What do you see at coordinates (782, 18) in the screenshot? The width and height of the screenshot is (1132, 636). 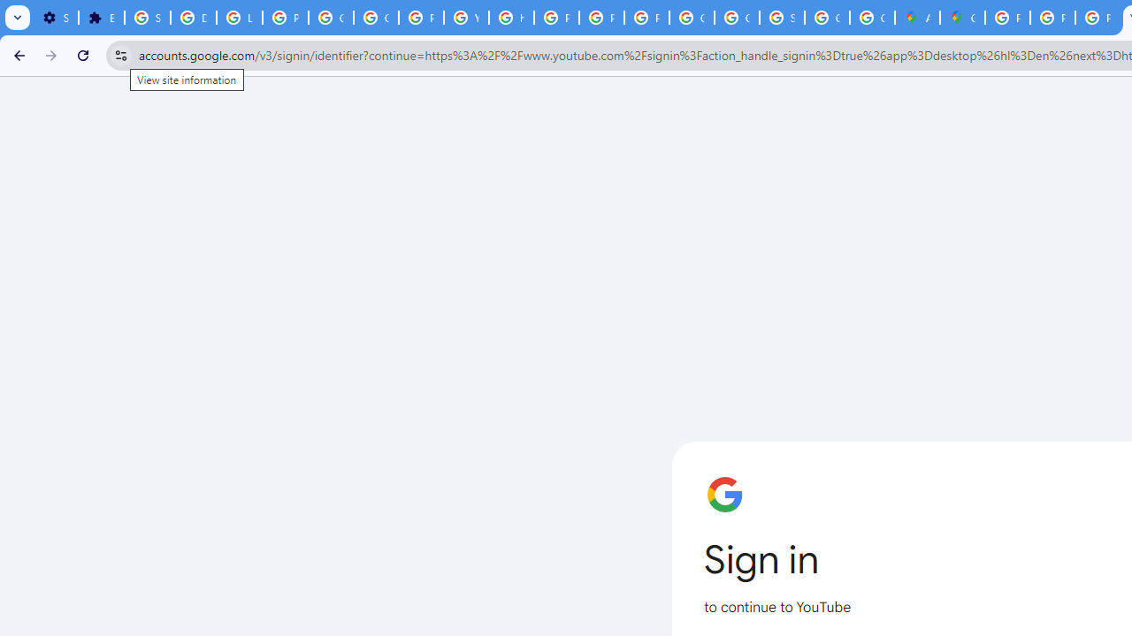 I see `Sign in - Google Accounts` at bounding box center [782, 18].